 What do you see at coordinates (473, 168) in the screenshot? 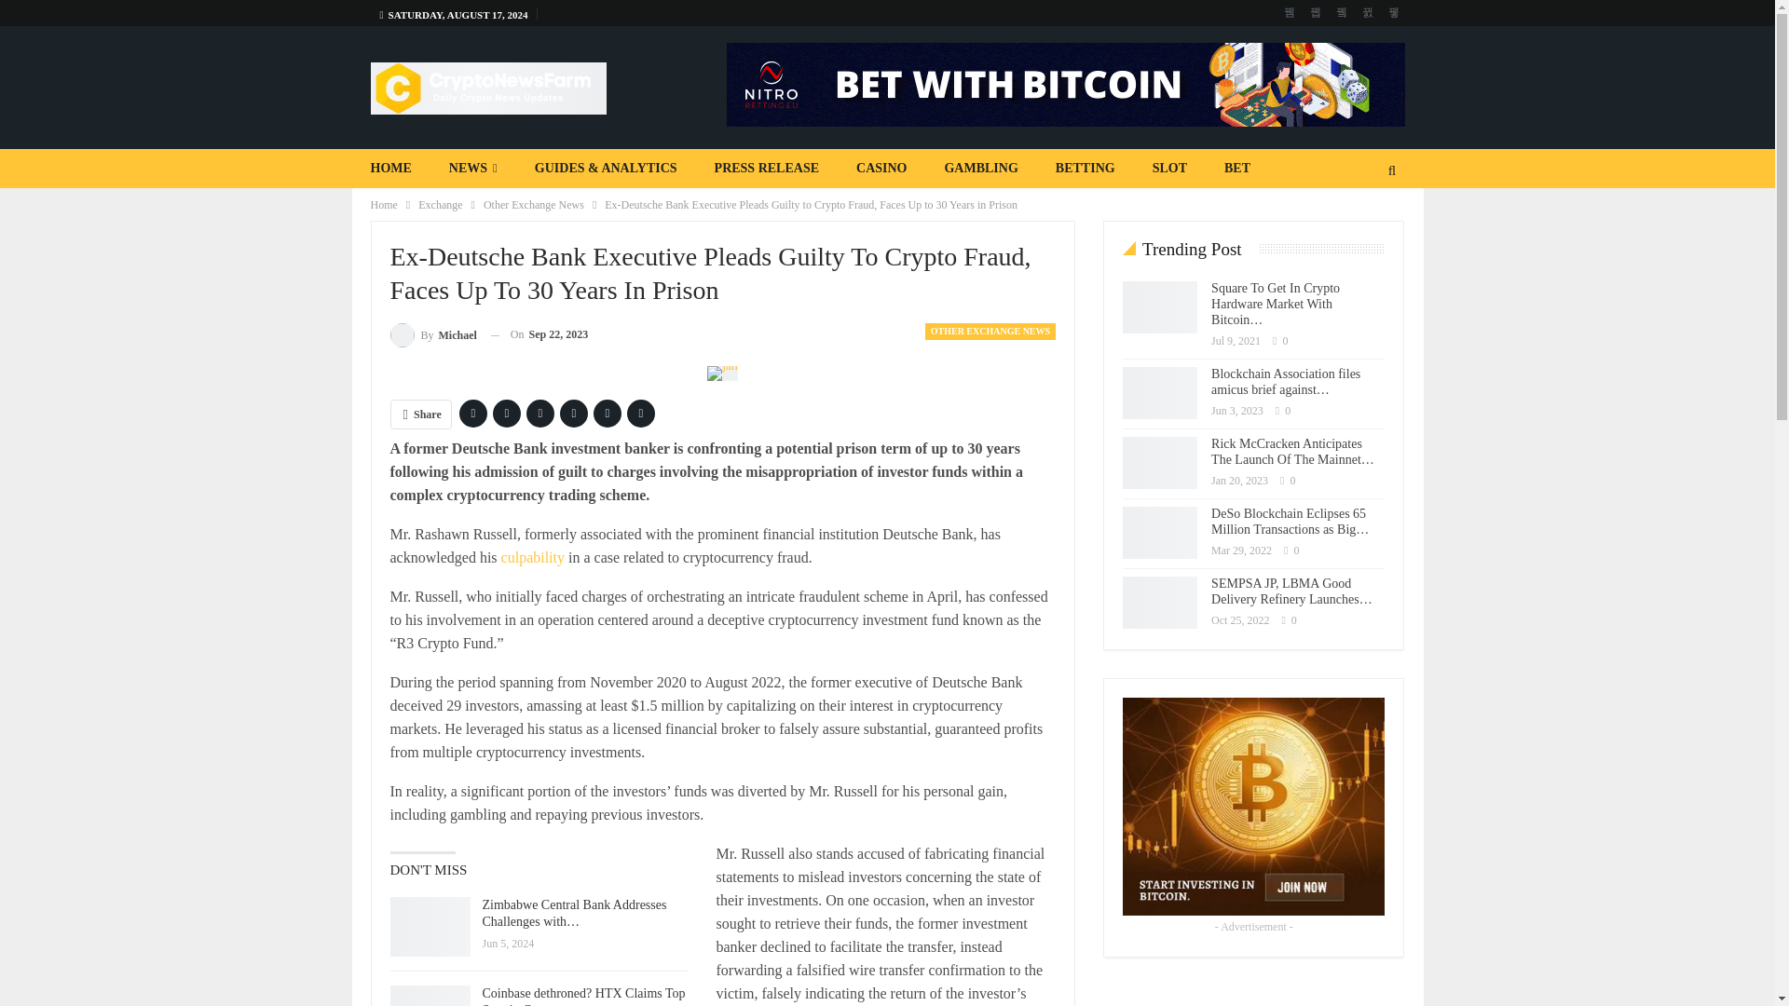
I see `NEWS` at bounding box center [473, 168].